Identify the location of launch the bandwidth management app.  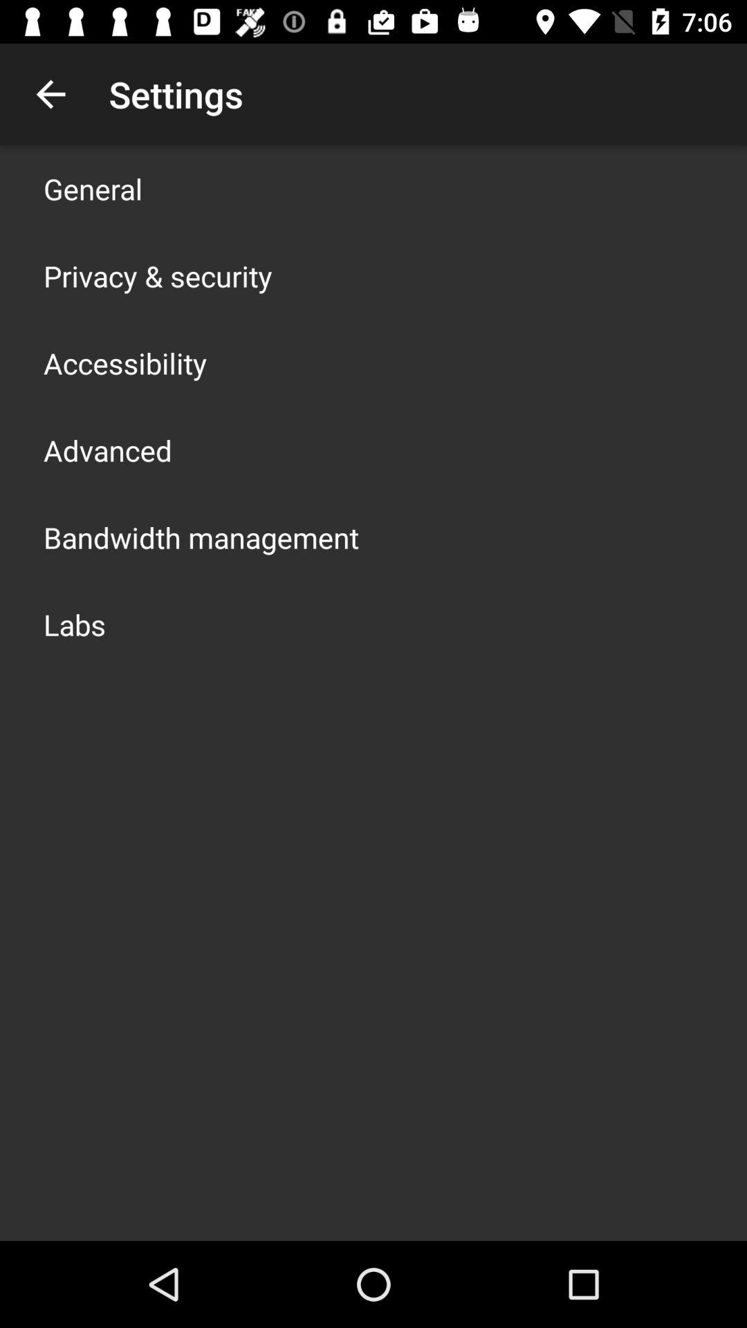
(201, 537).